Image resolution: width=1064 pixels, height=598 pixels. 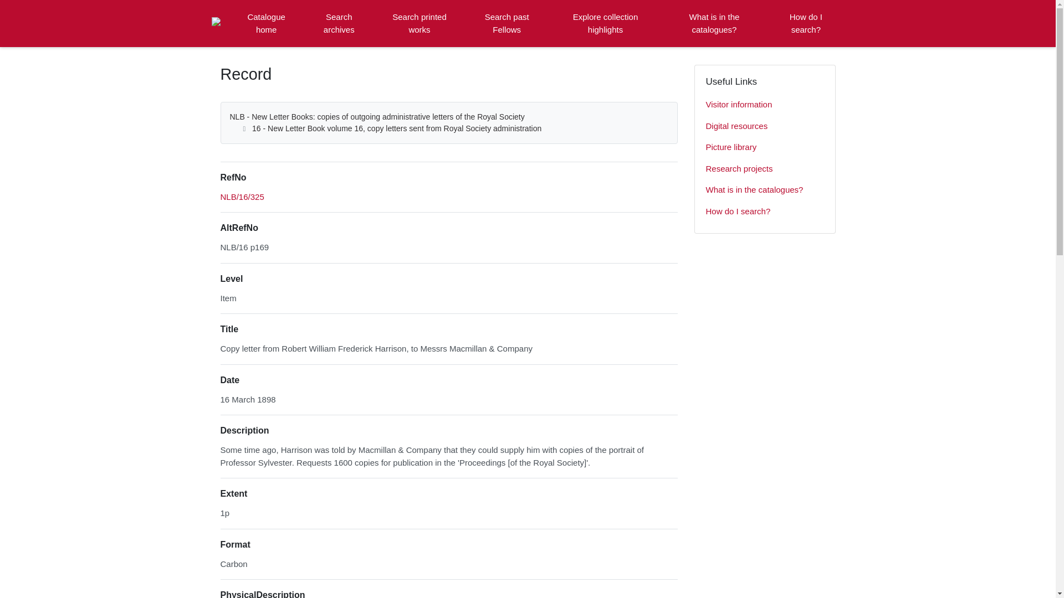 I want to click on Digital resources, so click(x=765, y=126).